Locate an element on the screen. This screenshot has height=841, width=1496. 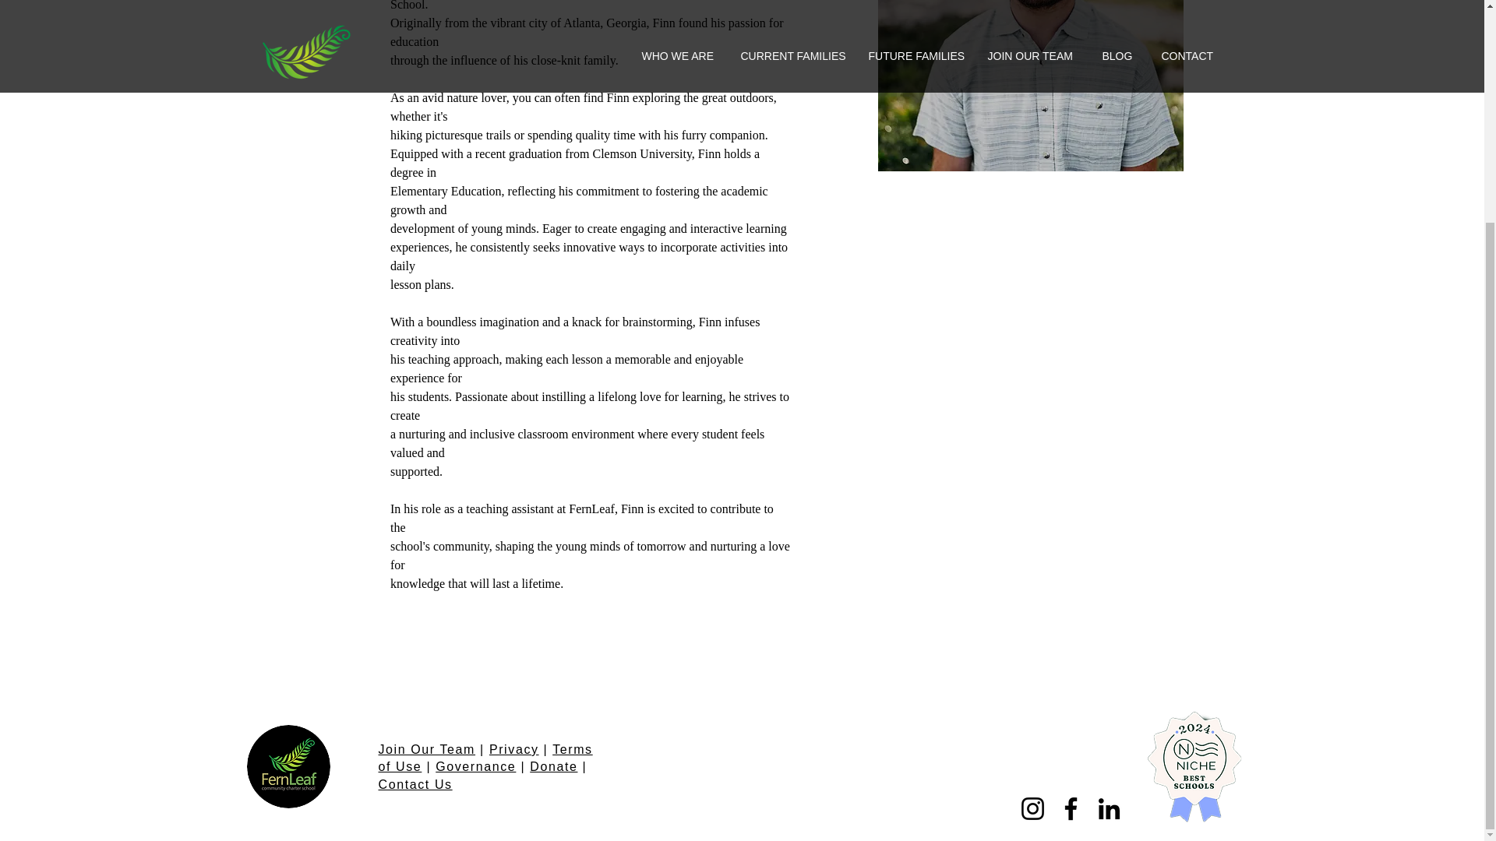
Donate is located at coordinates (553, 766).